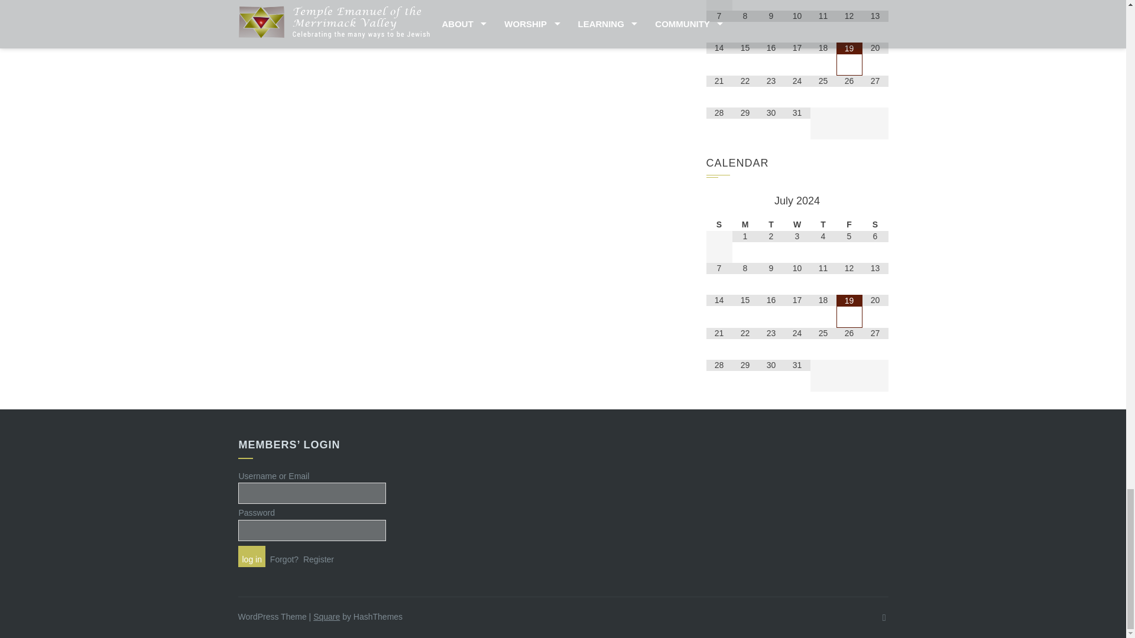  I want to click on Previous Month, so click(719, 201).